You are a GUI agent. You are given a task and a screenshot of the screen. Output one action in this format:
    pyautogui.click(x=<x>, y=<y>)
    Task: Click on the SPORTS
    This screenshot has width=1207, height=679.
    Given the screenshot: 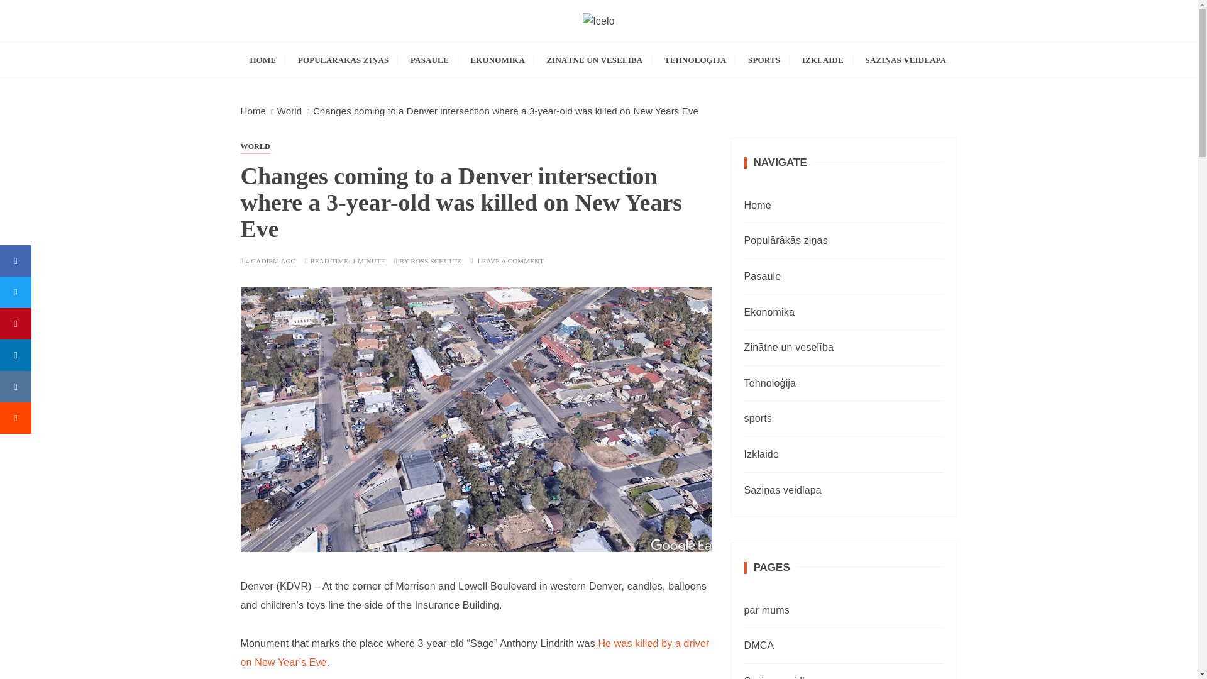 What is the action you would take?
    pyautogui.click(x=764, y=60)
    